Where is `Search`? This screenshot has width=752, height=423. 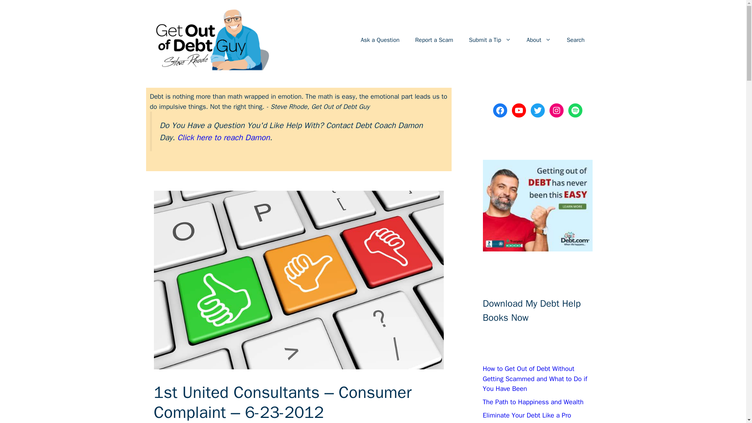
Search is located at coordinates (575, 40).